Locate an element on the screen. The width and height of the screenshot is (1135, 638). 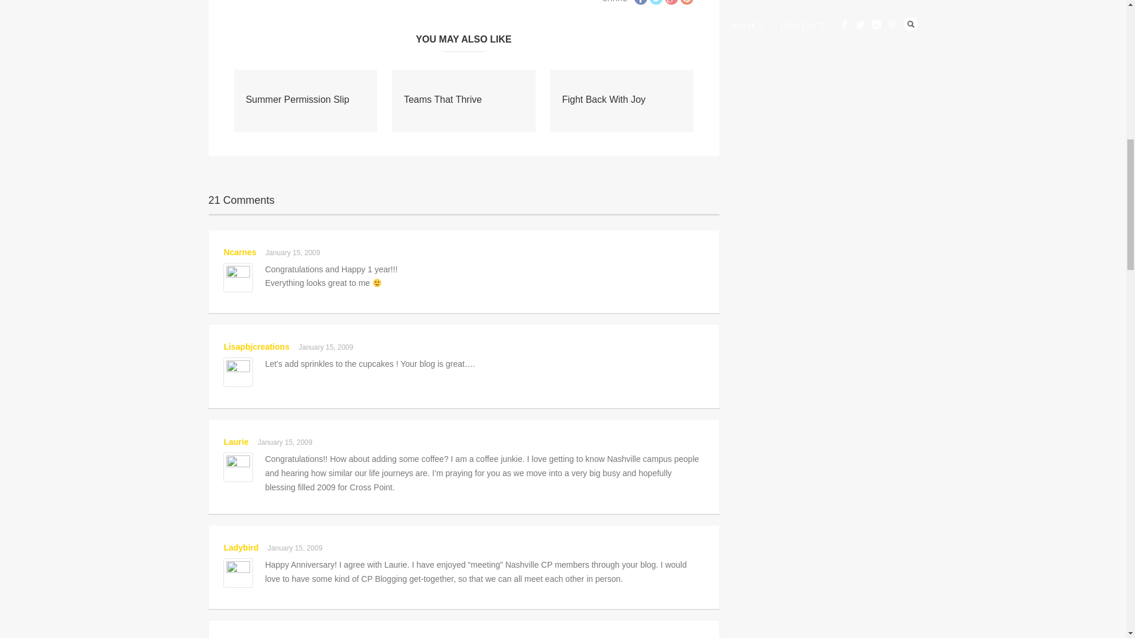
Facebook is located at coordinates (641, 2).